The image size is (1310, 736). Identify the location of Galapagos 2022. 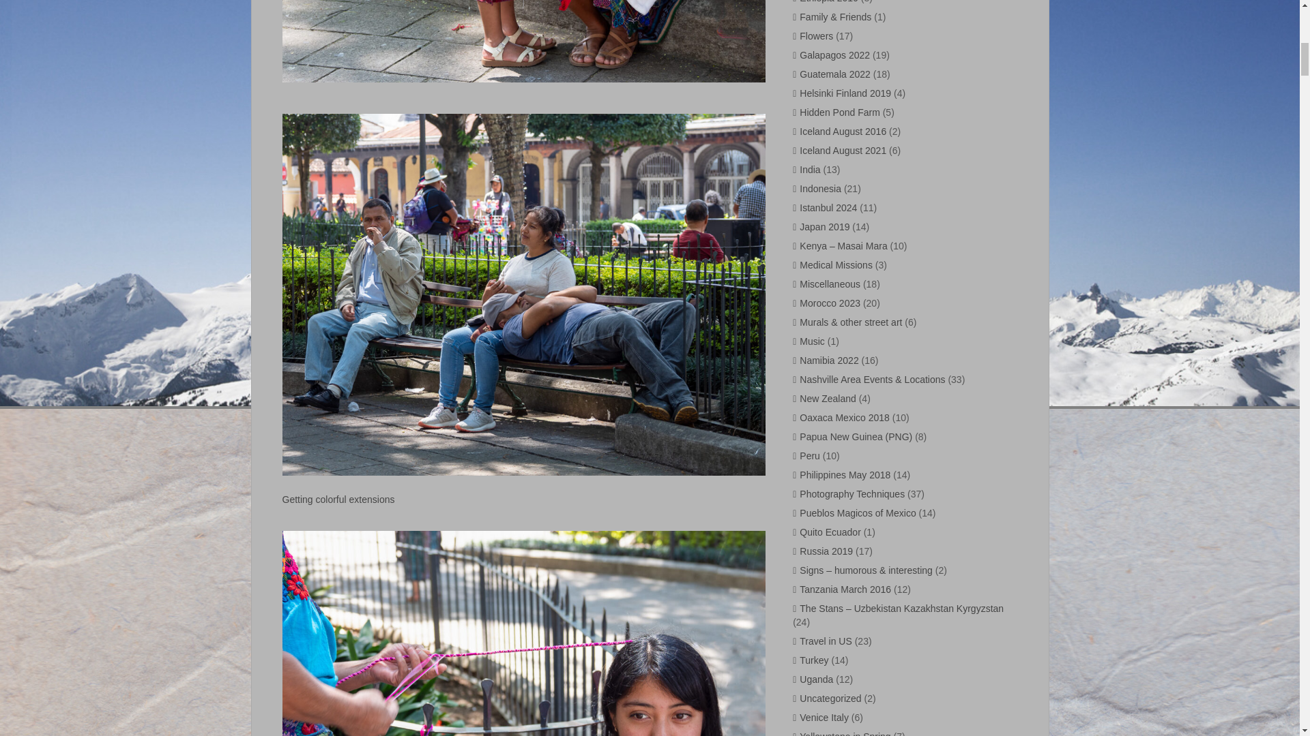
(834, 55).